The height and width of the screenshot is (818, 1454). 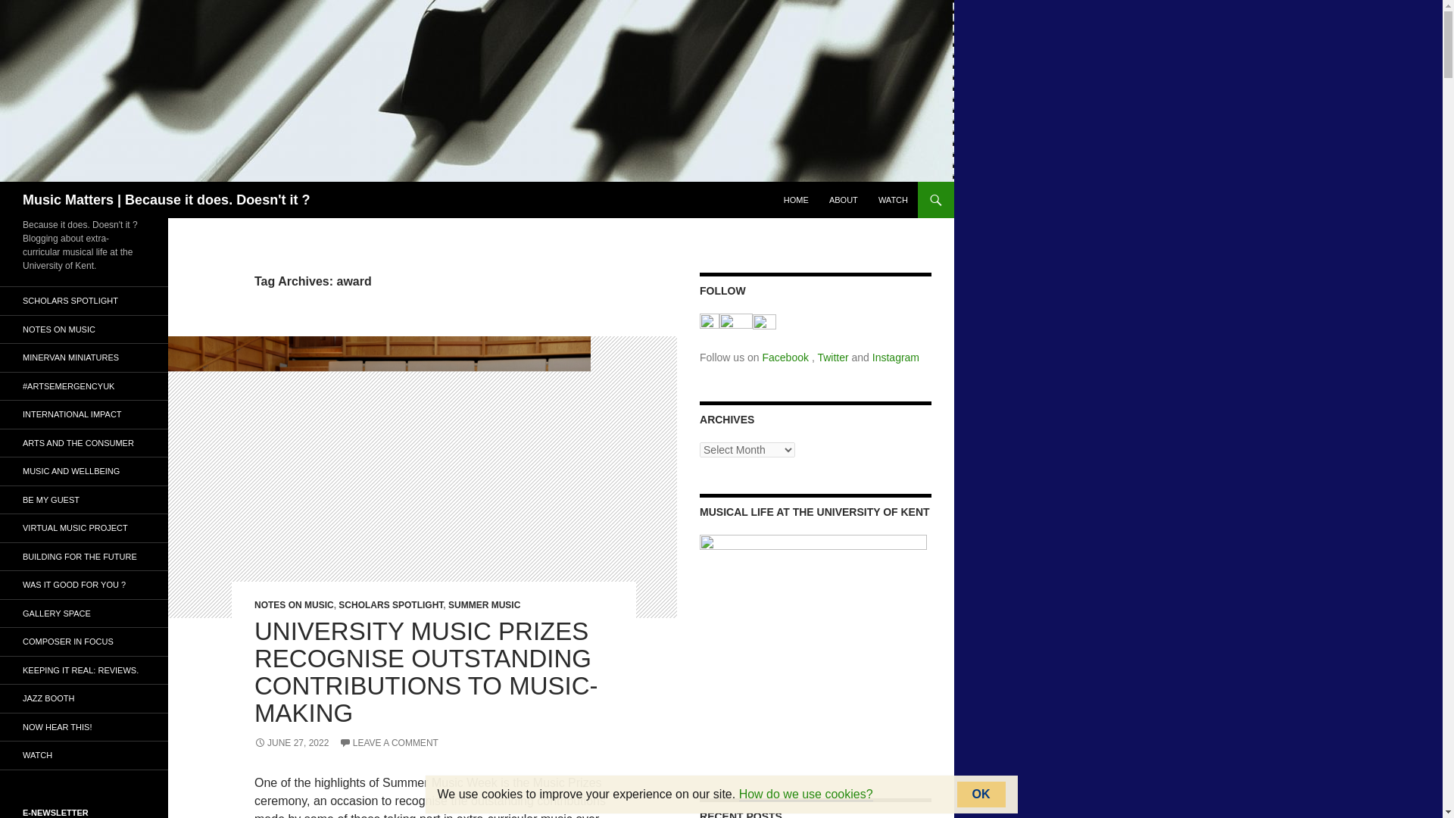 What do you see at coordinates (484, 604) in the screenshot?
I see `SUMMER MUSIC` at bounding box center [484, 604].